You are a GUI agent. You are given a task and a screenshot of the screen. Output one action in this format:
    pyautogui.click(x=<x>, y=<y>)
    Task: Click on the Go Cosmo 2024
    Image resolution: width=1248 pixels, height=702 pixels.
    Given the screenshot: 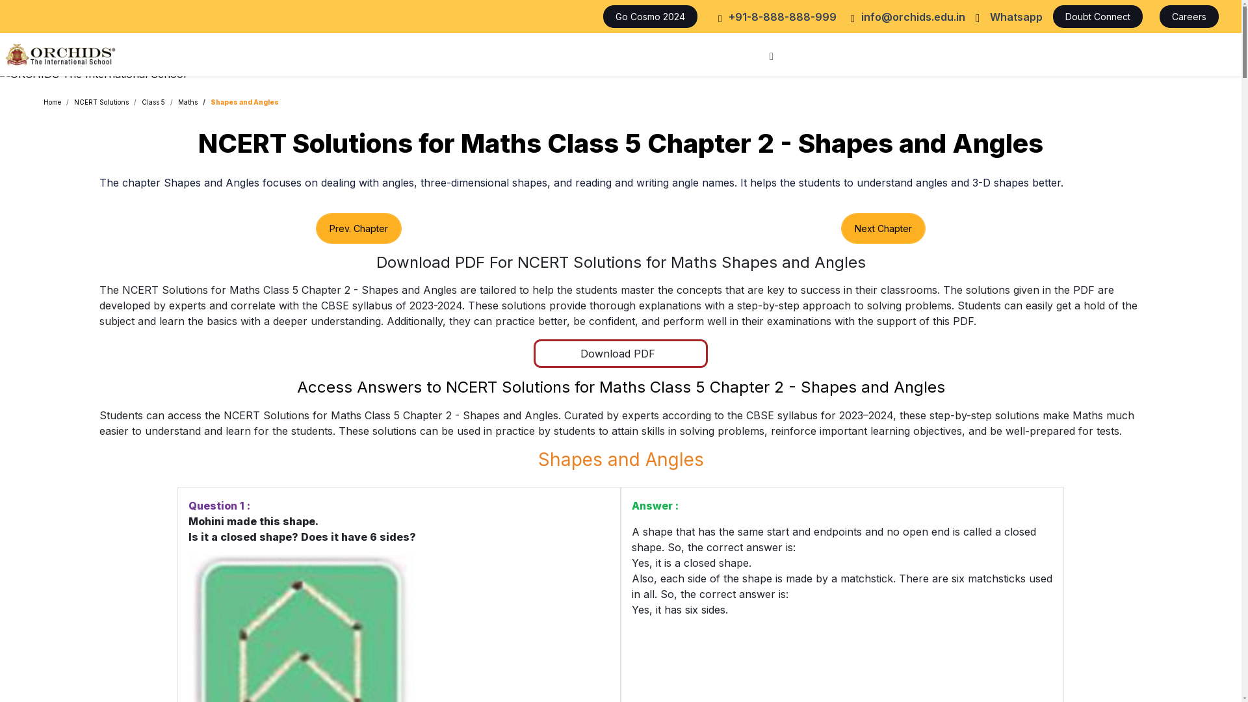 What is the action you would take?
    pyautogui.click(x=648, y=16)
    